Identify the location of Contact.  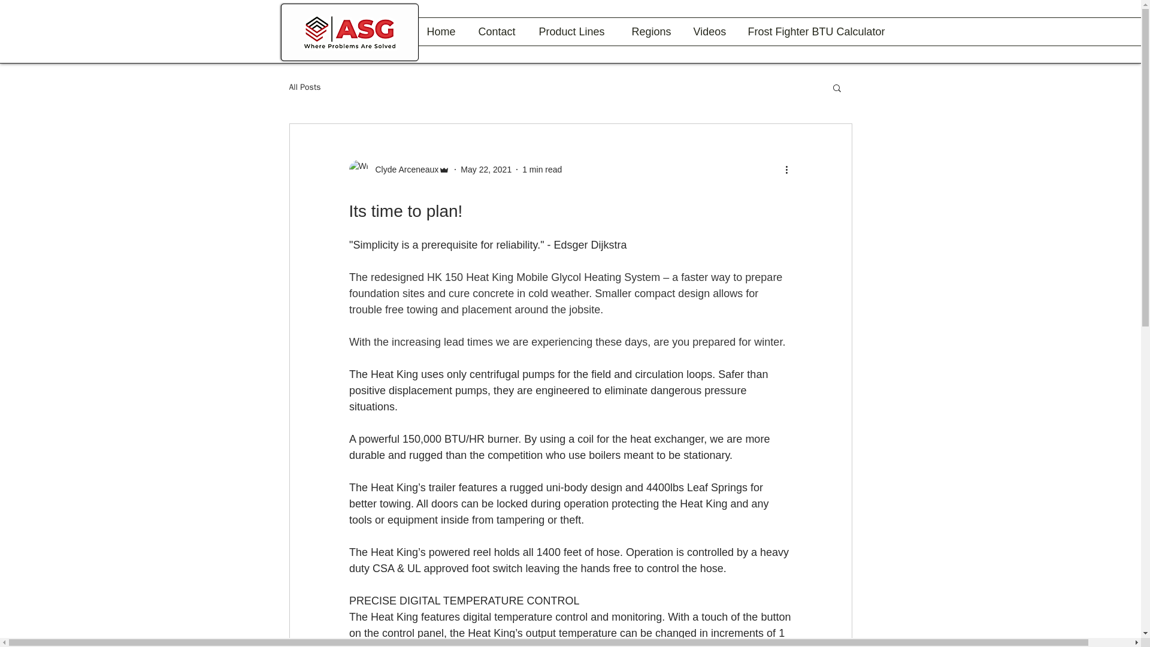
(500, 31).